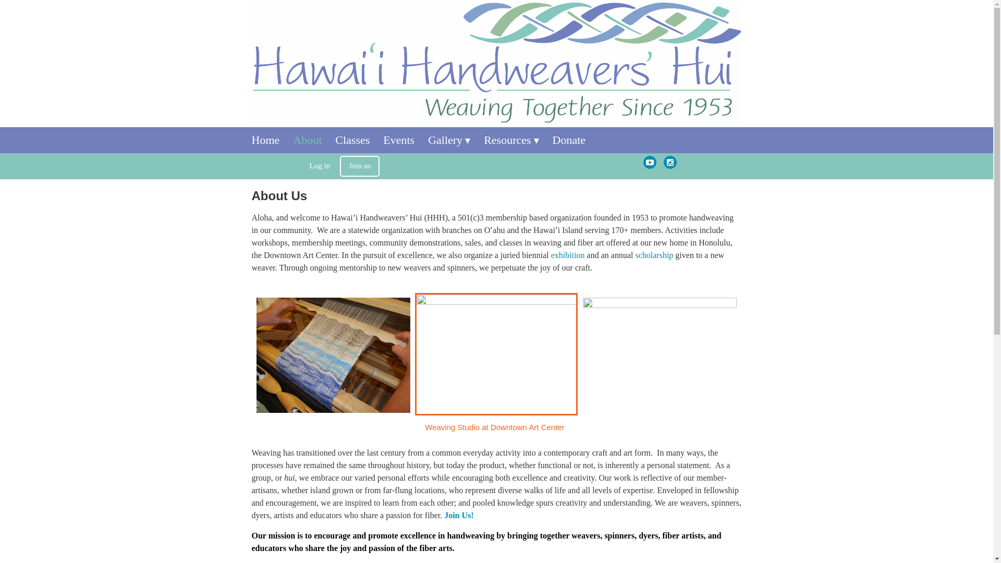 The image size is (1001, 563). I want to click on Classes, so click(359, 140).